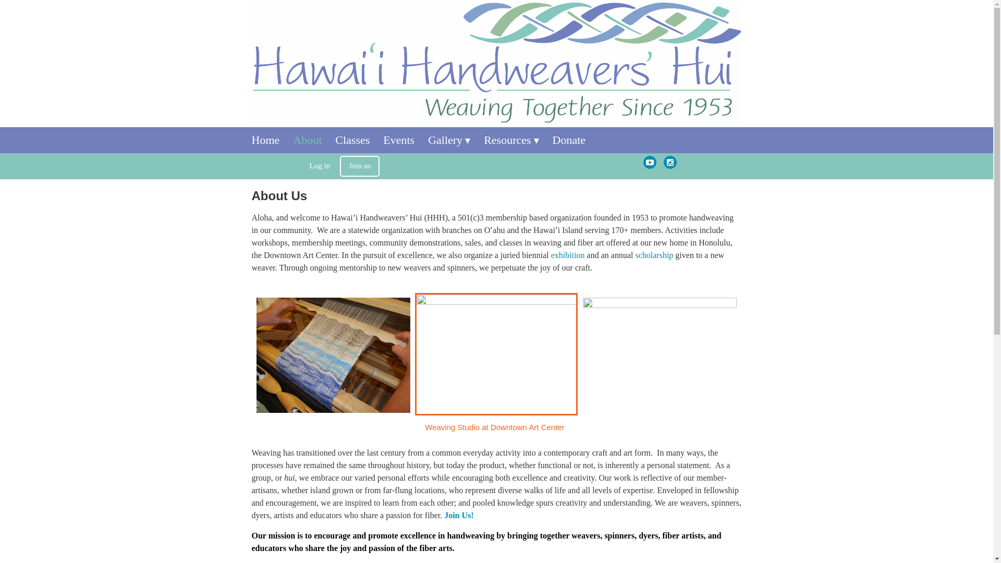 The image size is (1001, 563). I want to click on Classes, so click(359, 140).